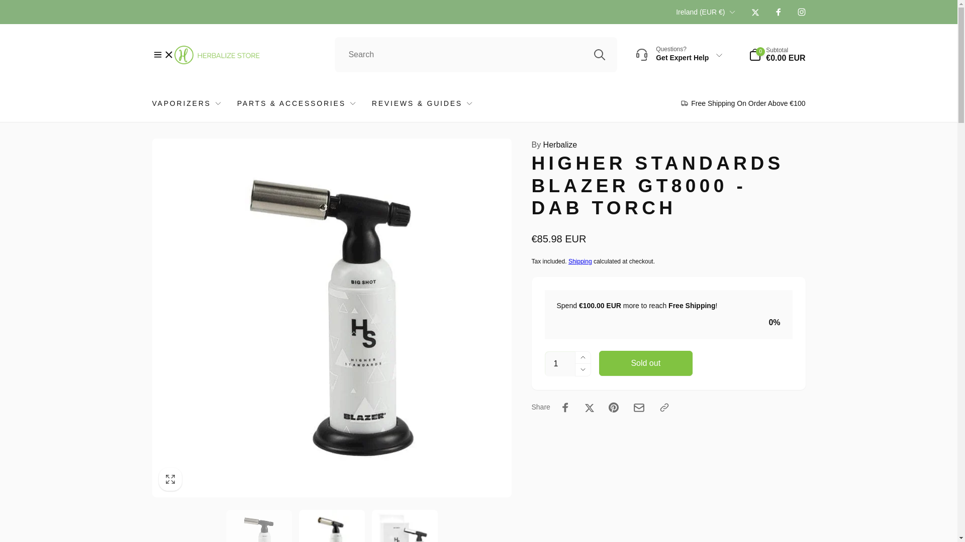 The height and width of the screenshot is (542, 965). Describe the element at coordinates (560, 363) in the screenshot. I see `1` at that location.